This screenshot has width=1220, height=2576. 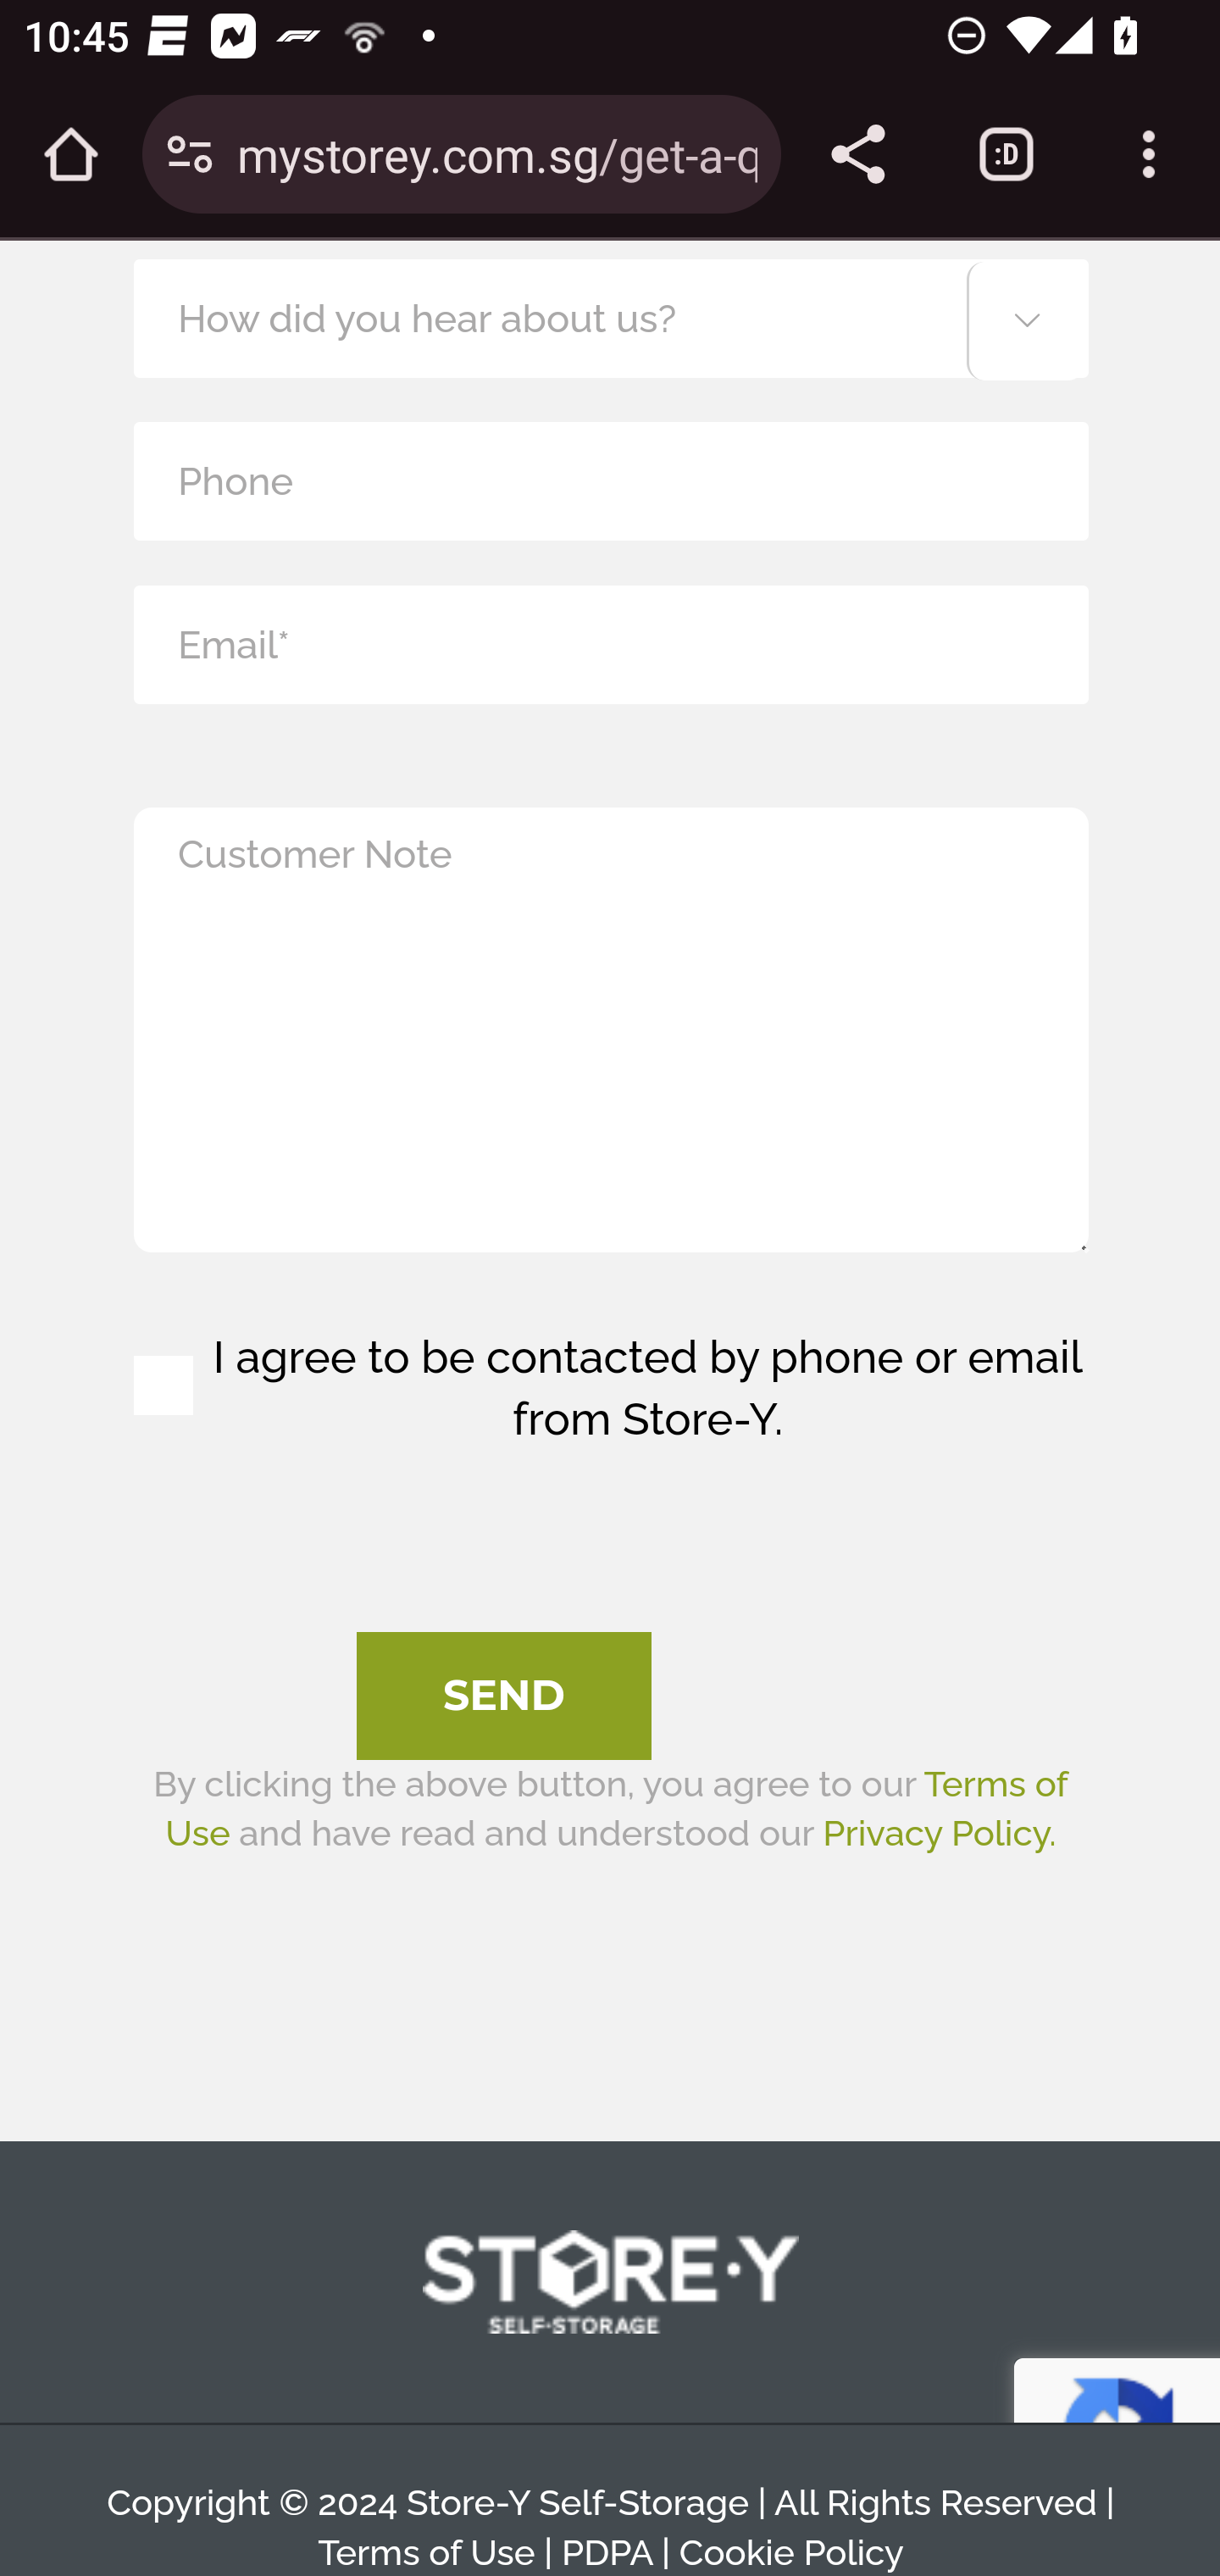 What do you see at coordinates (190, 154) in the screenshot?
I see `Connection is secure` at bounding box center [190, 154].